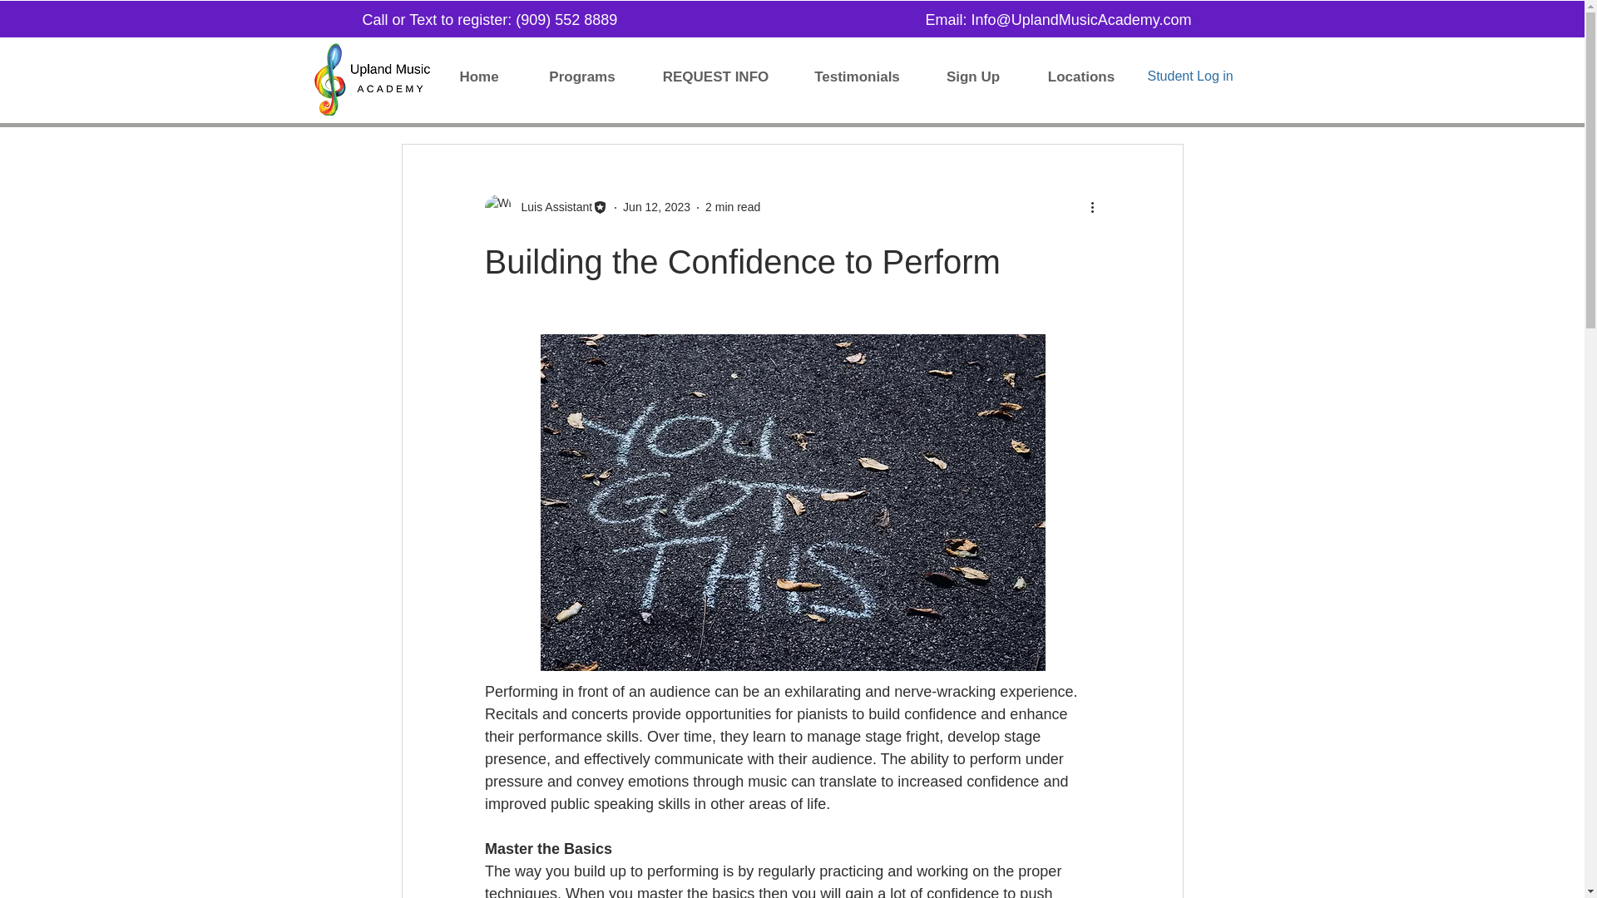 This screenshot has height=898, width=1597. Describe the element at coordinates (715, 76) in the screenshot. I see `REQUEST INFO` at that location.